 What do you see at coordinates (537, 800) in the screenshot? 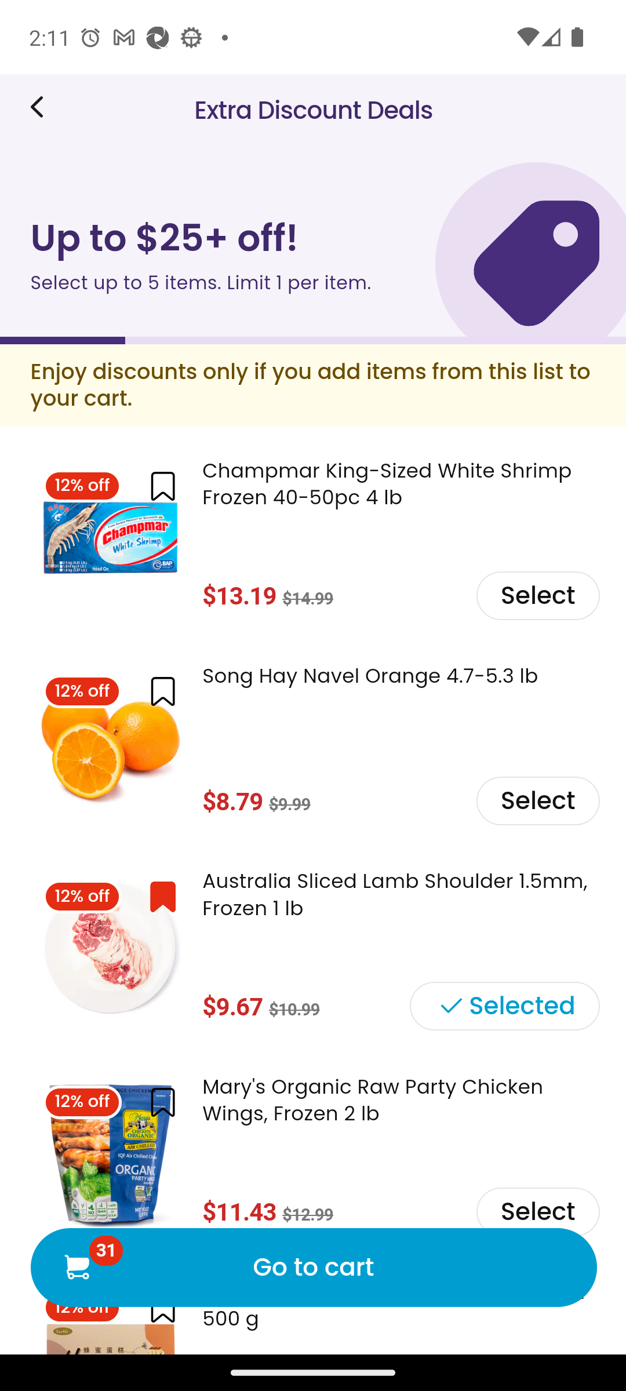
I see `Select` at bounding box center [537, 800].